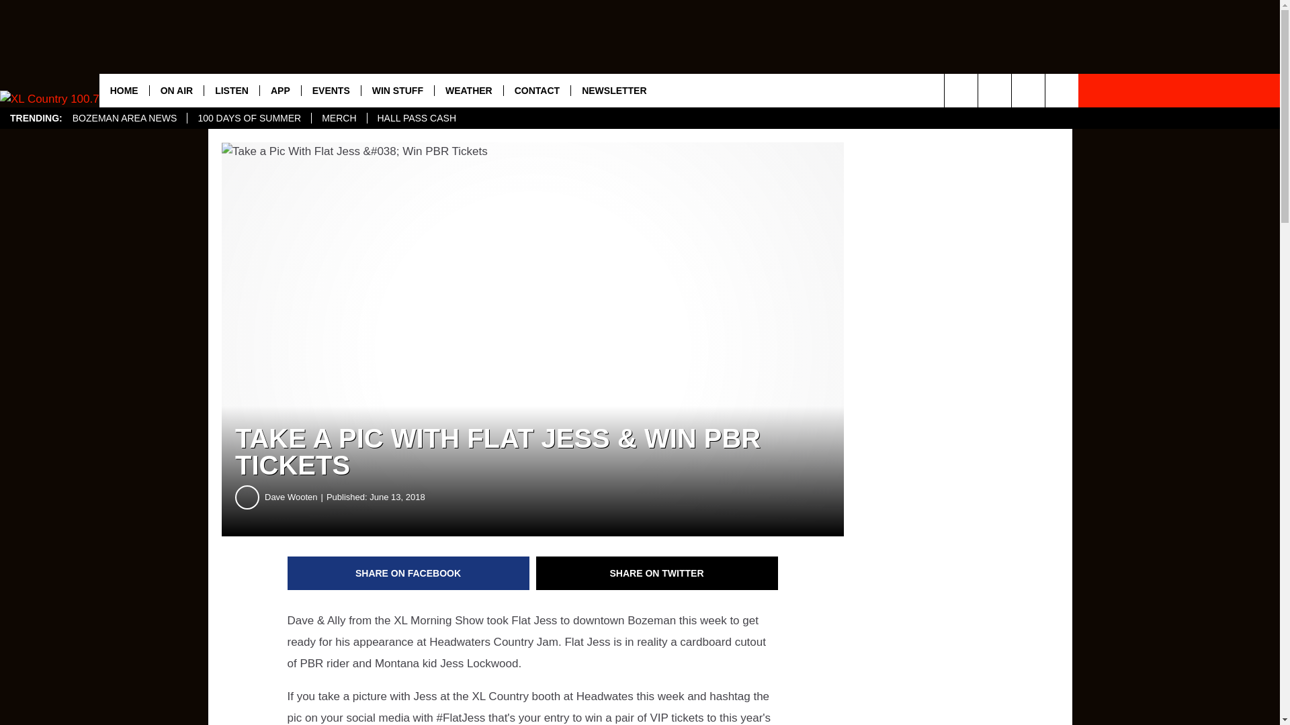 The image size is (1290, 725). I want to click on APP, so click(279, 90).